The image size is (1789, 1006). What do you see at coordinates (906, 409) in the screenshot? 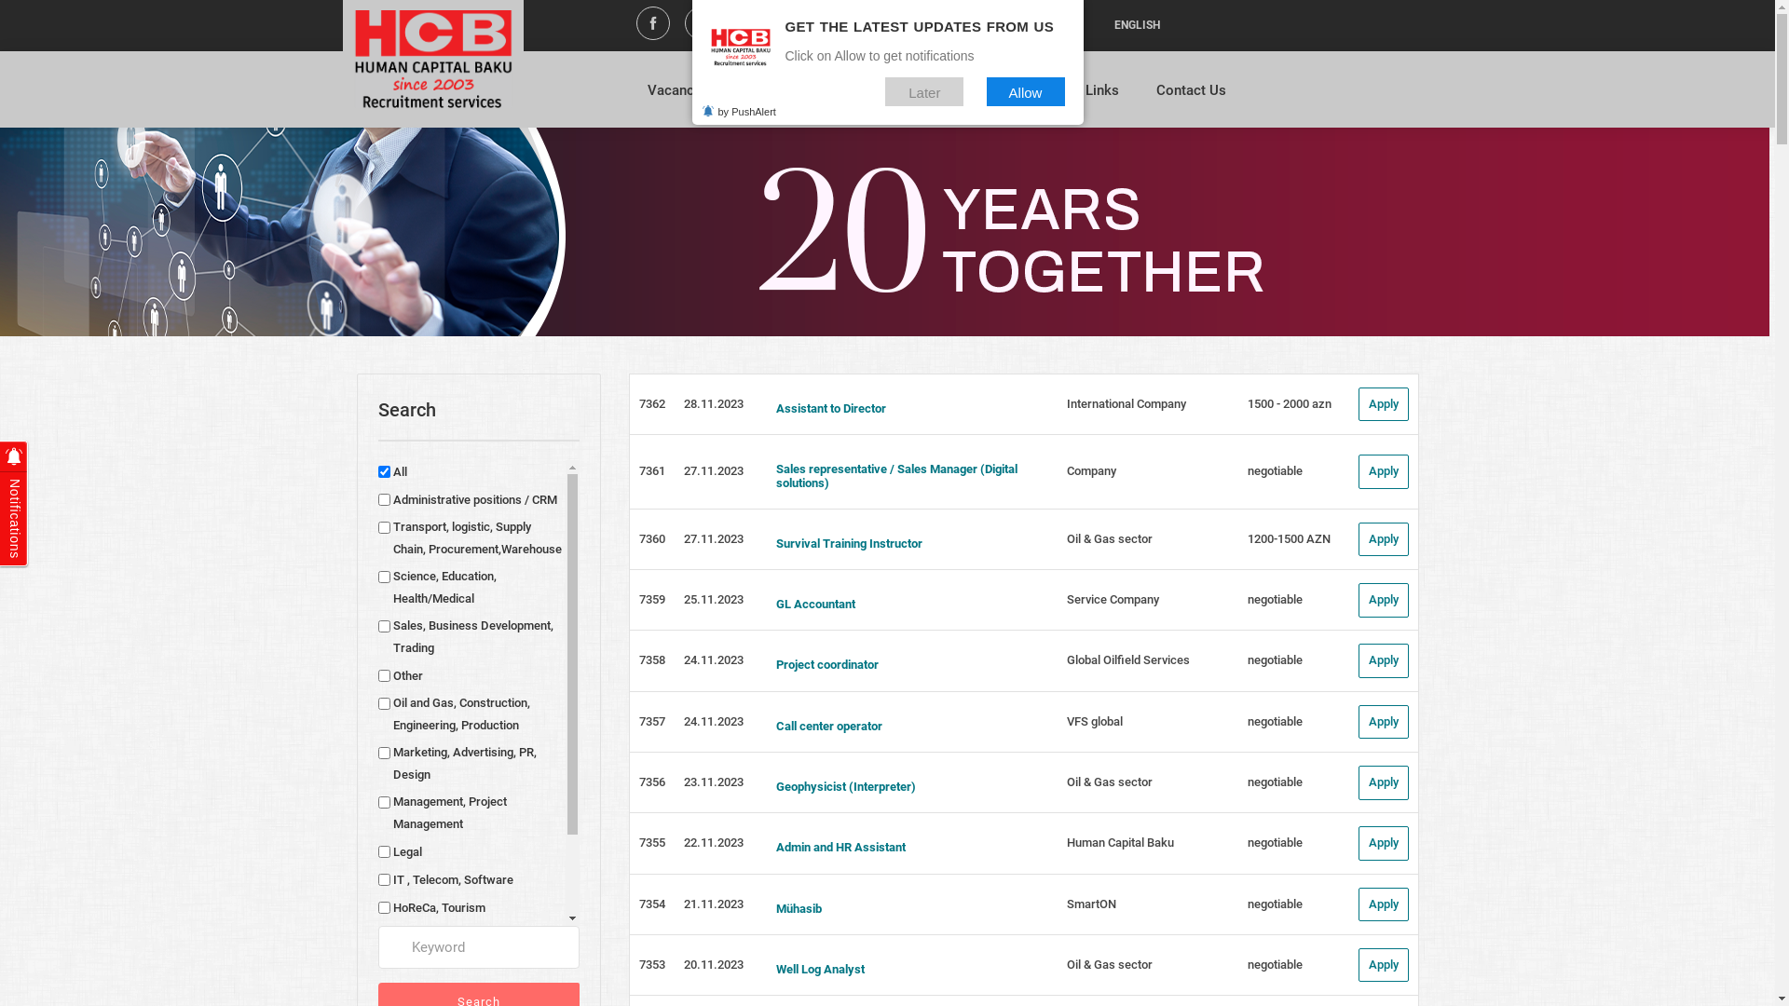
I see `Assistant to Director` at bounding box center [906, 409].